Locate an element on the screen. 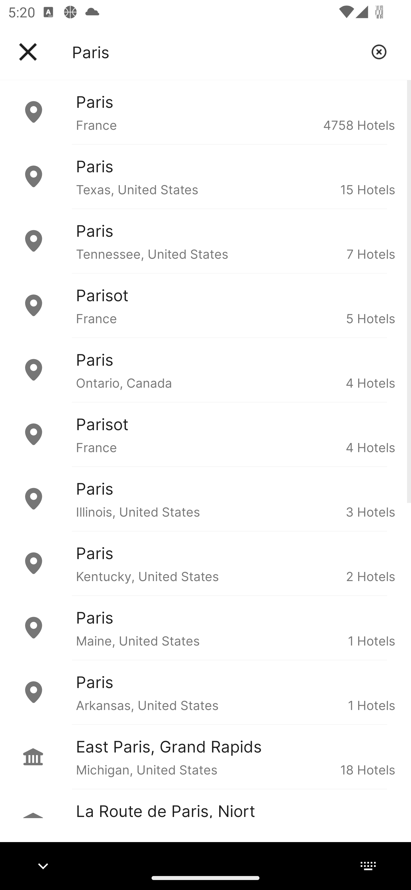 The width and height of the screenshot is (411, 890). Paris Kentucky, United States 2 Hotels is located at coordinates (205, 563).